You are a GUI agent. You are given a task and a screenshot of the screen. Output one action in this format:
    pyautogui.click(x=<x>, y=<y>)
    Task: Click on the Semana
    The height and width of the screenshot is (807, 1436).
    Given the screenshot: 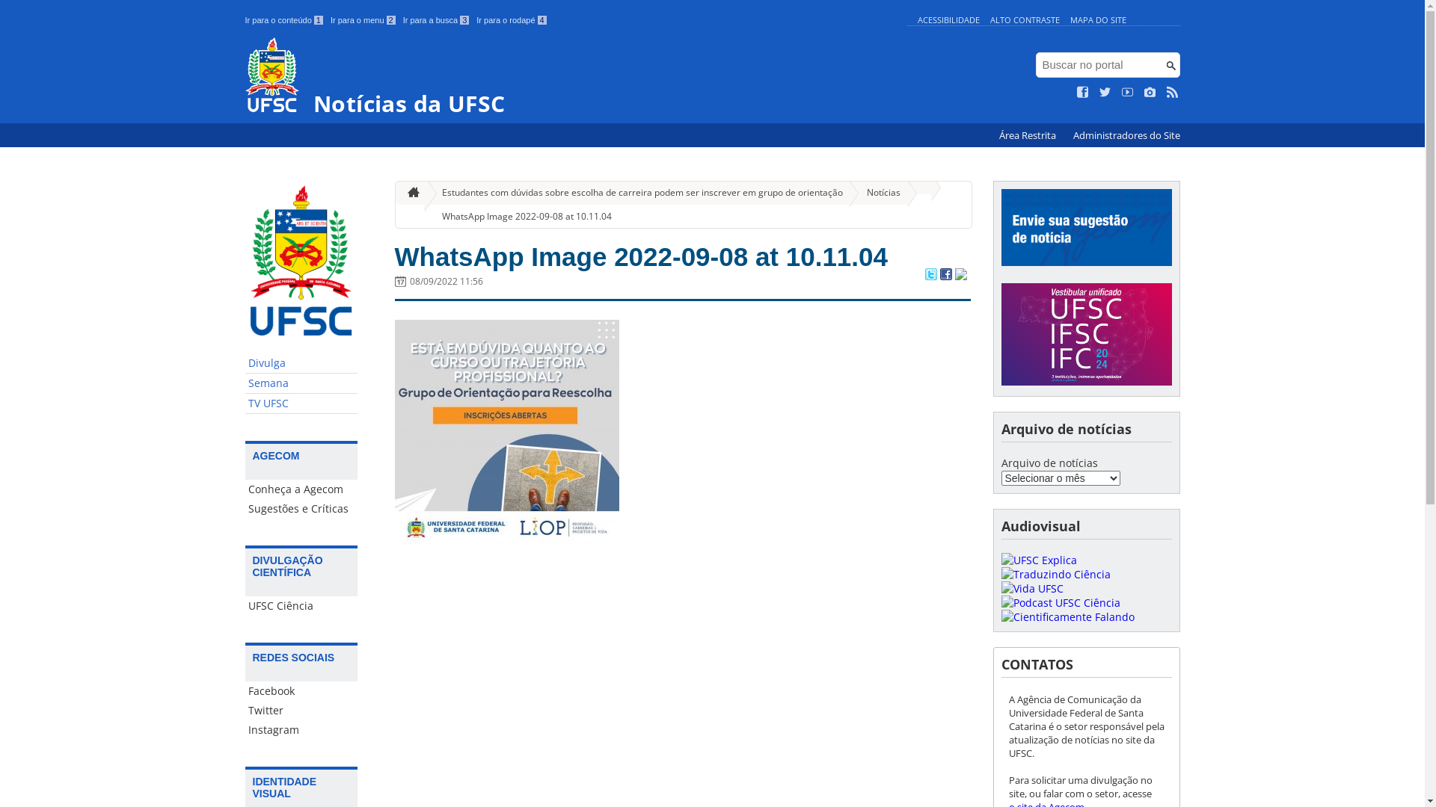 What is the action you would take?
    pyautogui.click(x=301, y=384)
    